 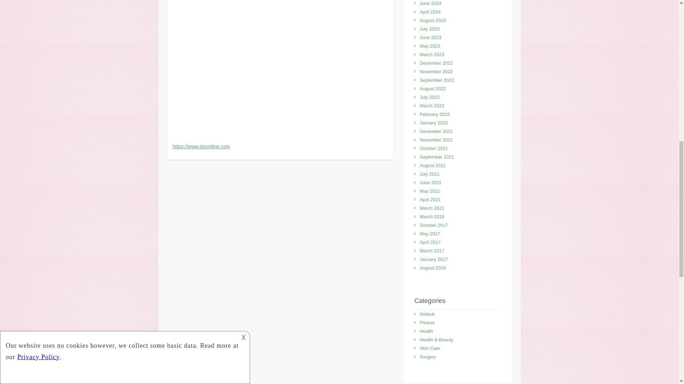 What do you see at coordinates (430, 4) in the screenshot?
I see `June 2024` at bounding box center [430, 4].